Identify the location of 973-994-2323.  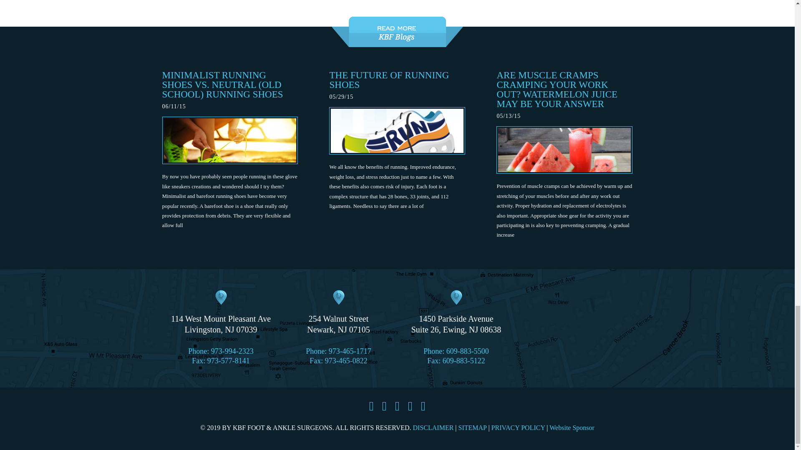
(229, 361).